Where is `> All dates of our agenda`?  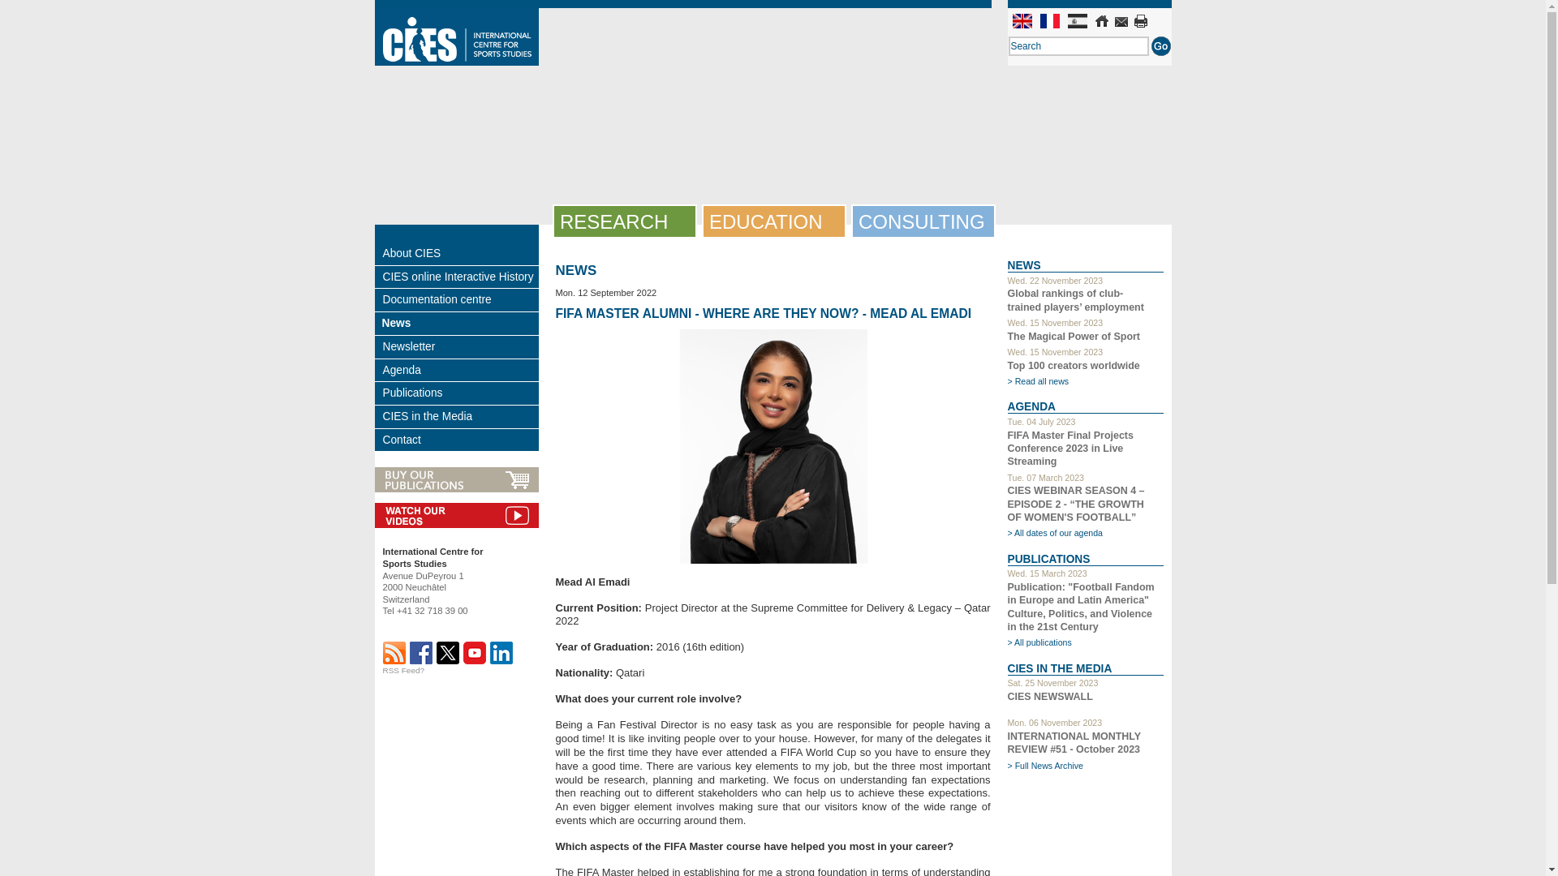 > All dates of our agenda is located at coordinates (1056, 533).